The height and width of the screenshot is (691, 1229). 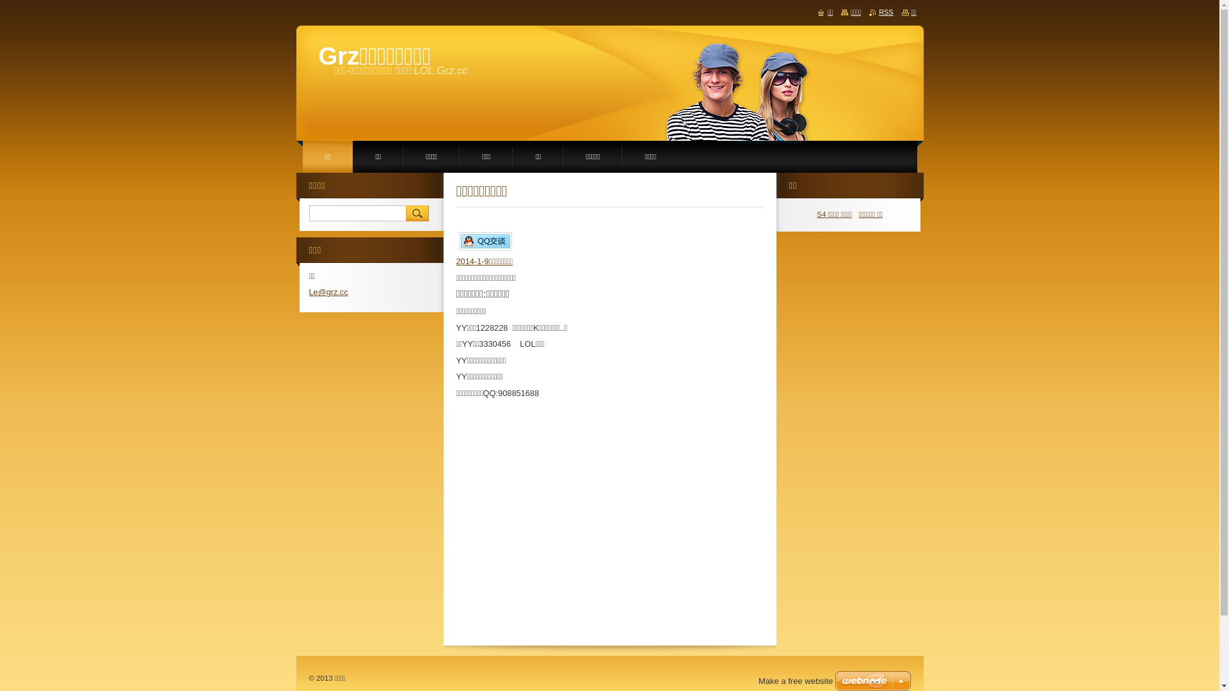 What do you see at coordinates (328, 292) in the screenshot?
I see `Le@grz.cc` at bounding box center [328, 292].